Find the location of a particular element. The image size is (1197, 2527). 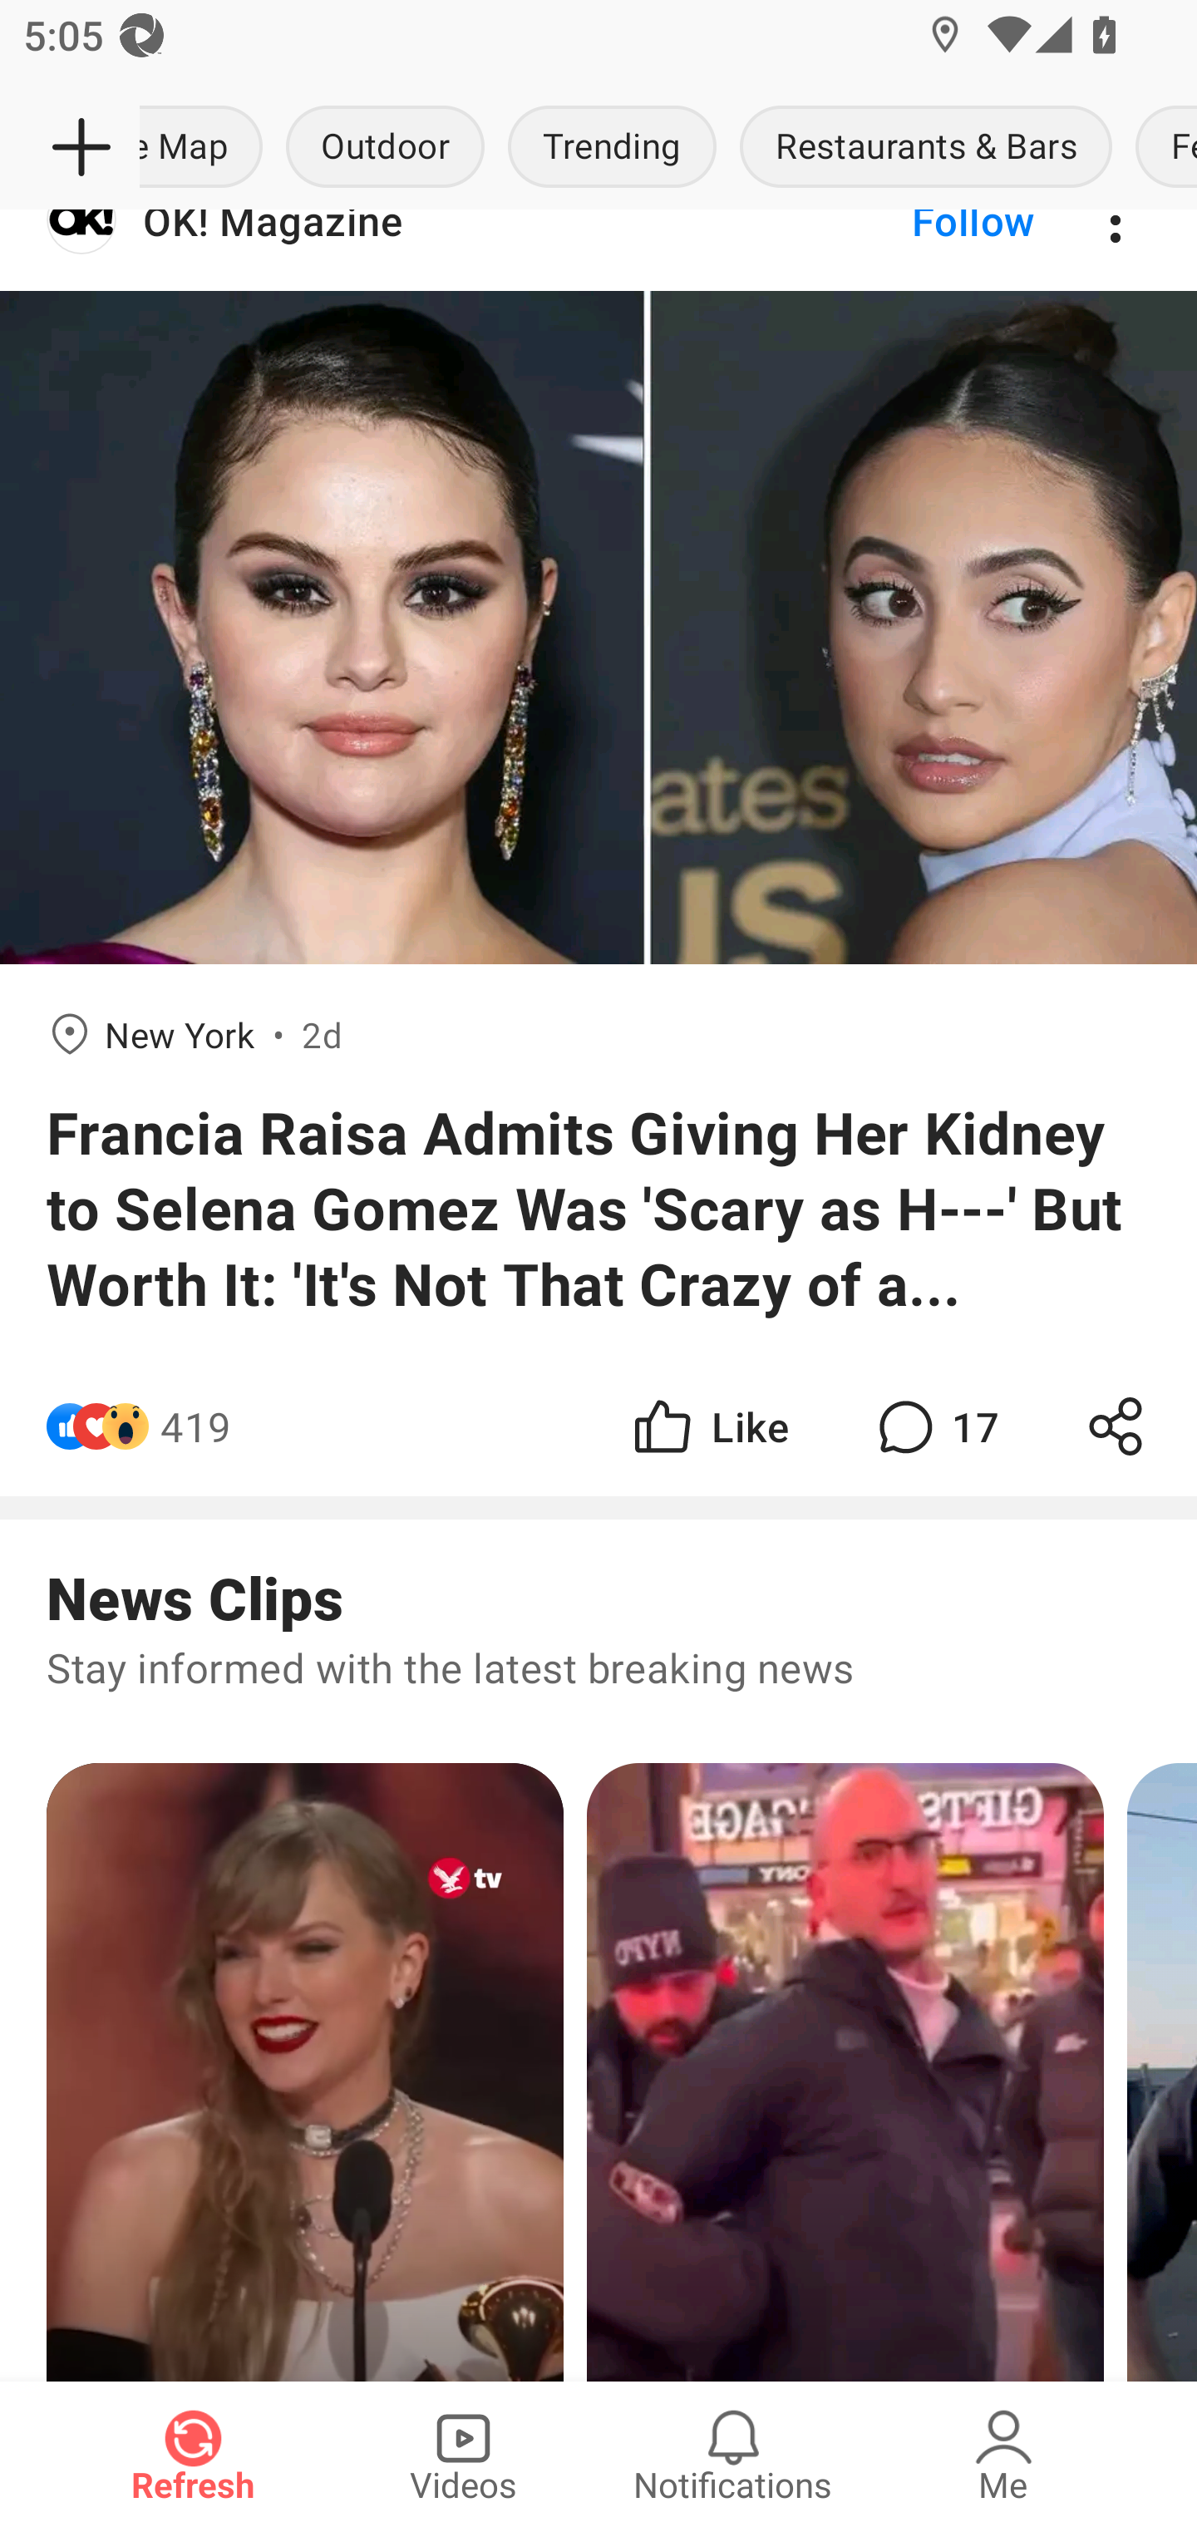

Restaurants & Bars is located at coordinates (926, 148).